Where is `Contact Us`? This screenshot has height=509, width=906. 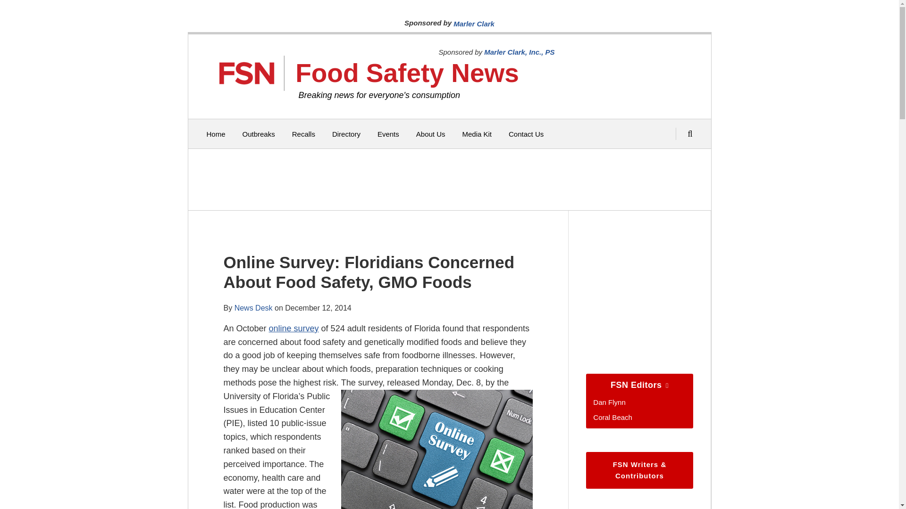
Contact Us is located at coordinates (526, 134).